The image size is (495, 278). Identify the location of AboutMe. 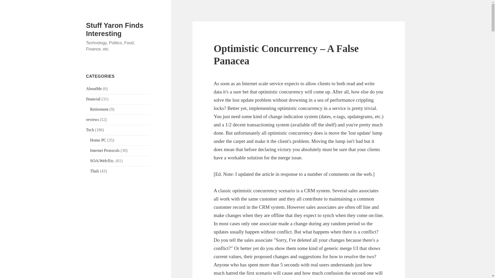
(94, 89).